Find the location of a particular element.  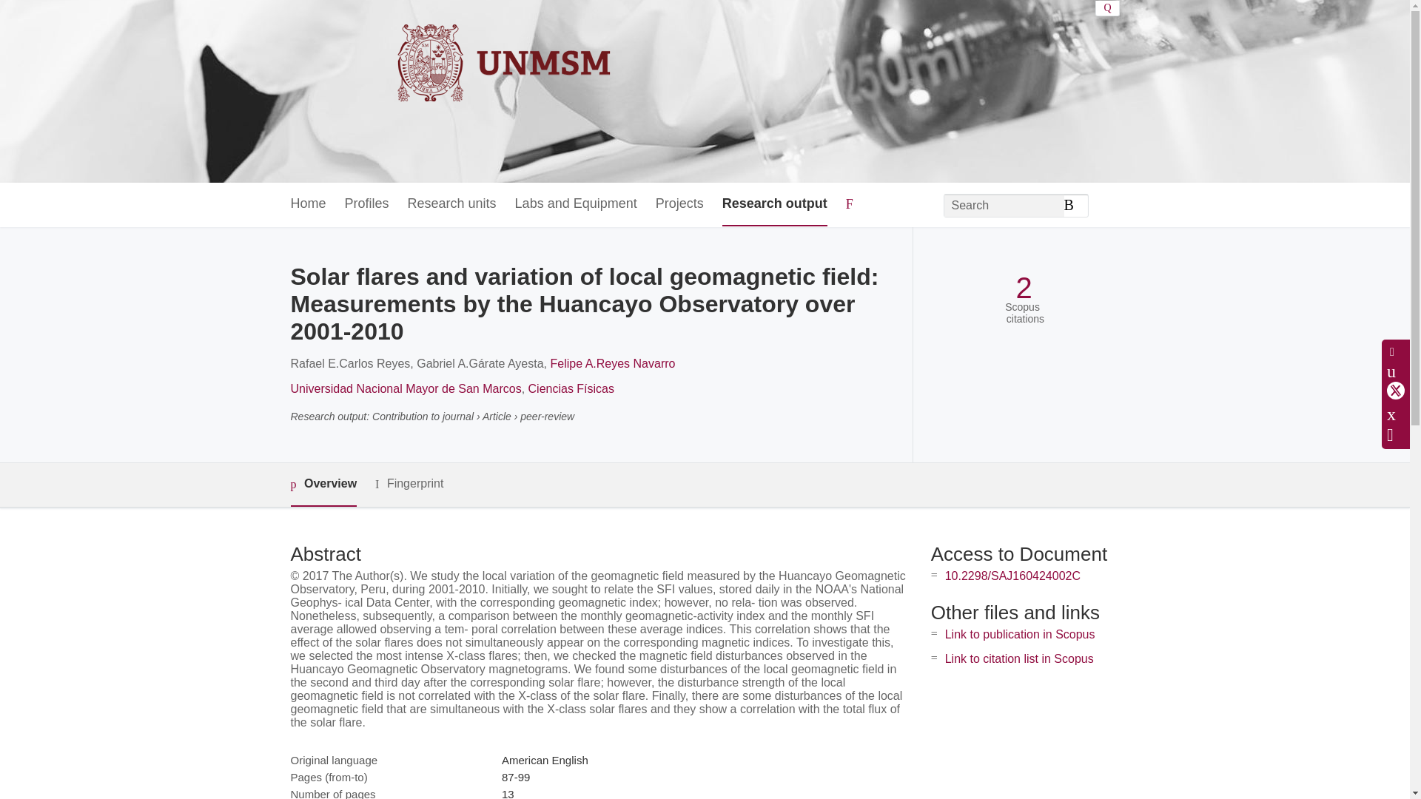

Research units is located at coordinates (451, 204).